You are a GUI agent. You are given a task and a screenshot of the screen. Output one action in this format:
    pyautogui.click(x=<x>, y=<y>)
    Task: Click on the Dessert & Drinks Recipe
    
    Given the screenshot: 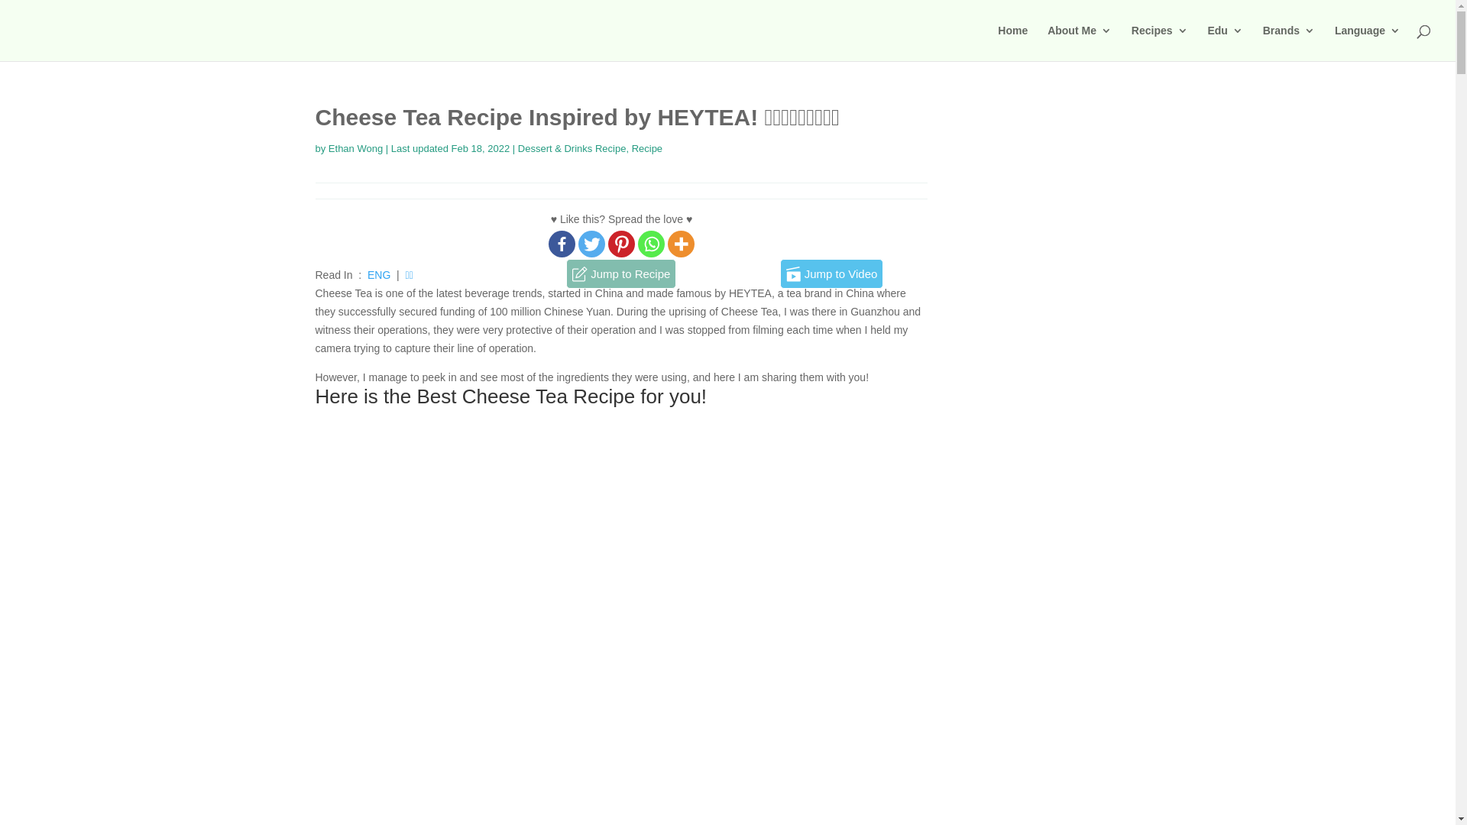 What is the action you would take?
    pyautogui.click(x=572, y=148)
    